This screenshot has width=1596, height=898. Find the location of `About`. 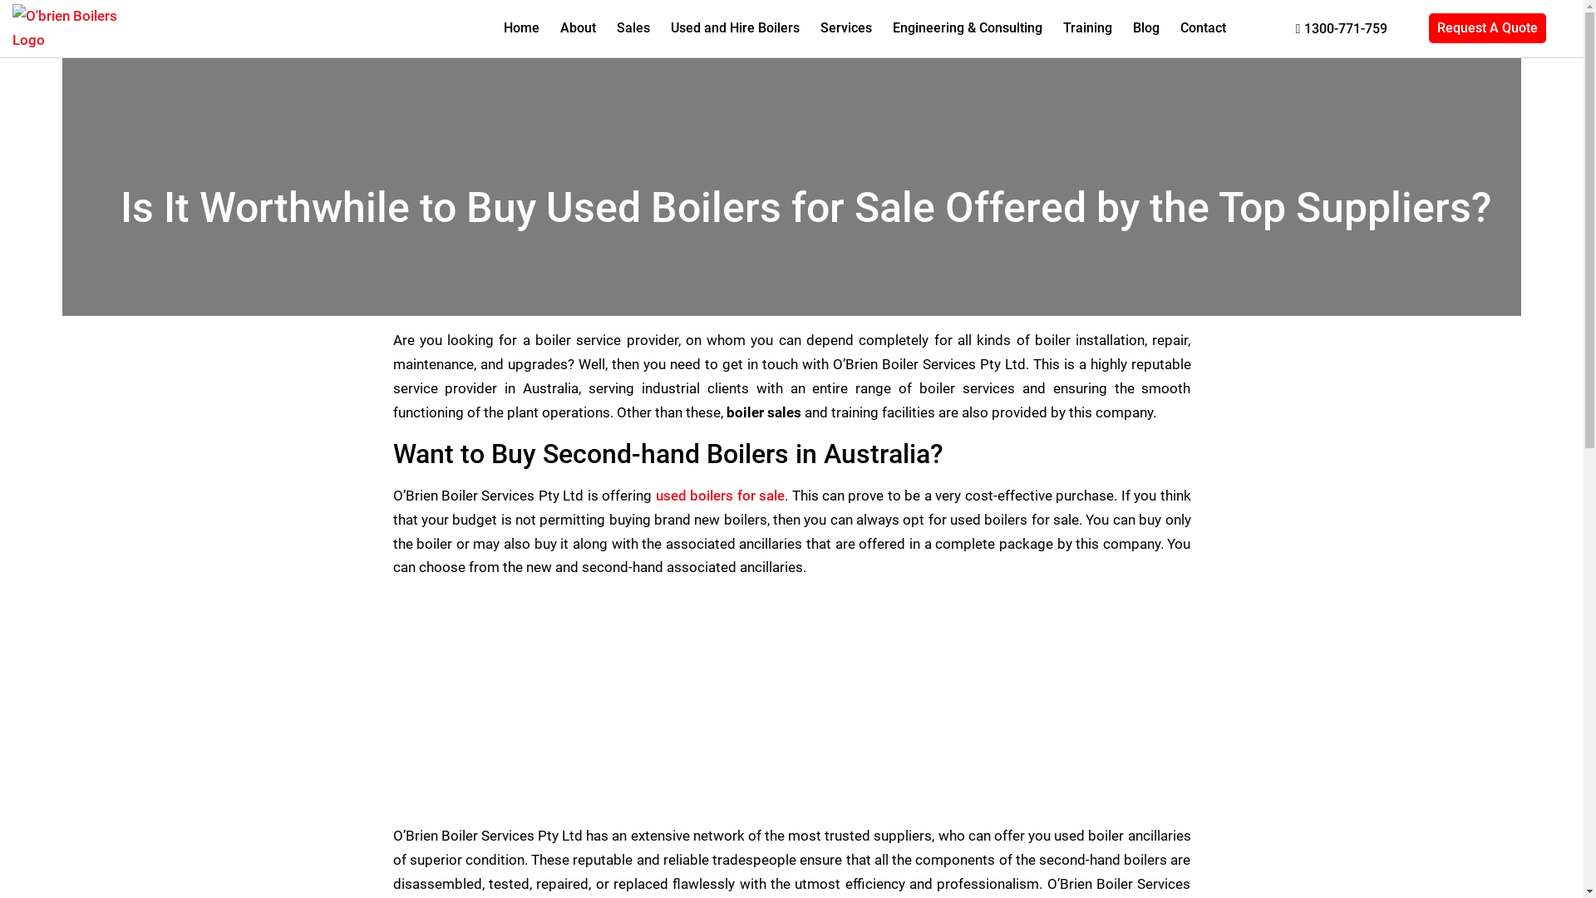

About is located at coordinates (579, 28).